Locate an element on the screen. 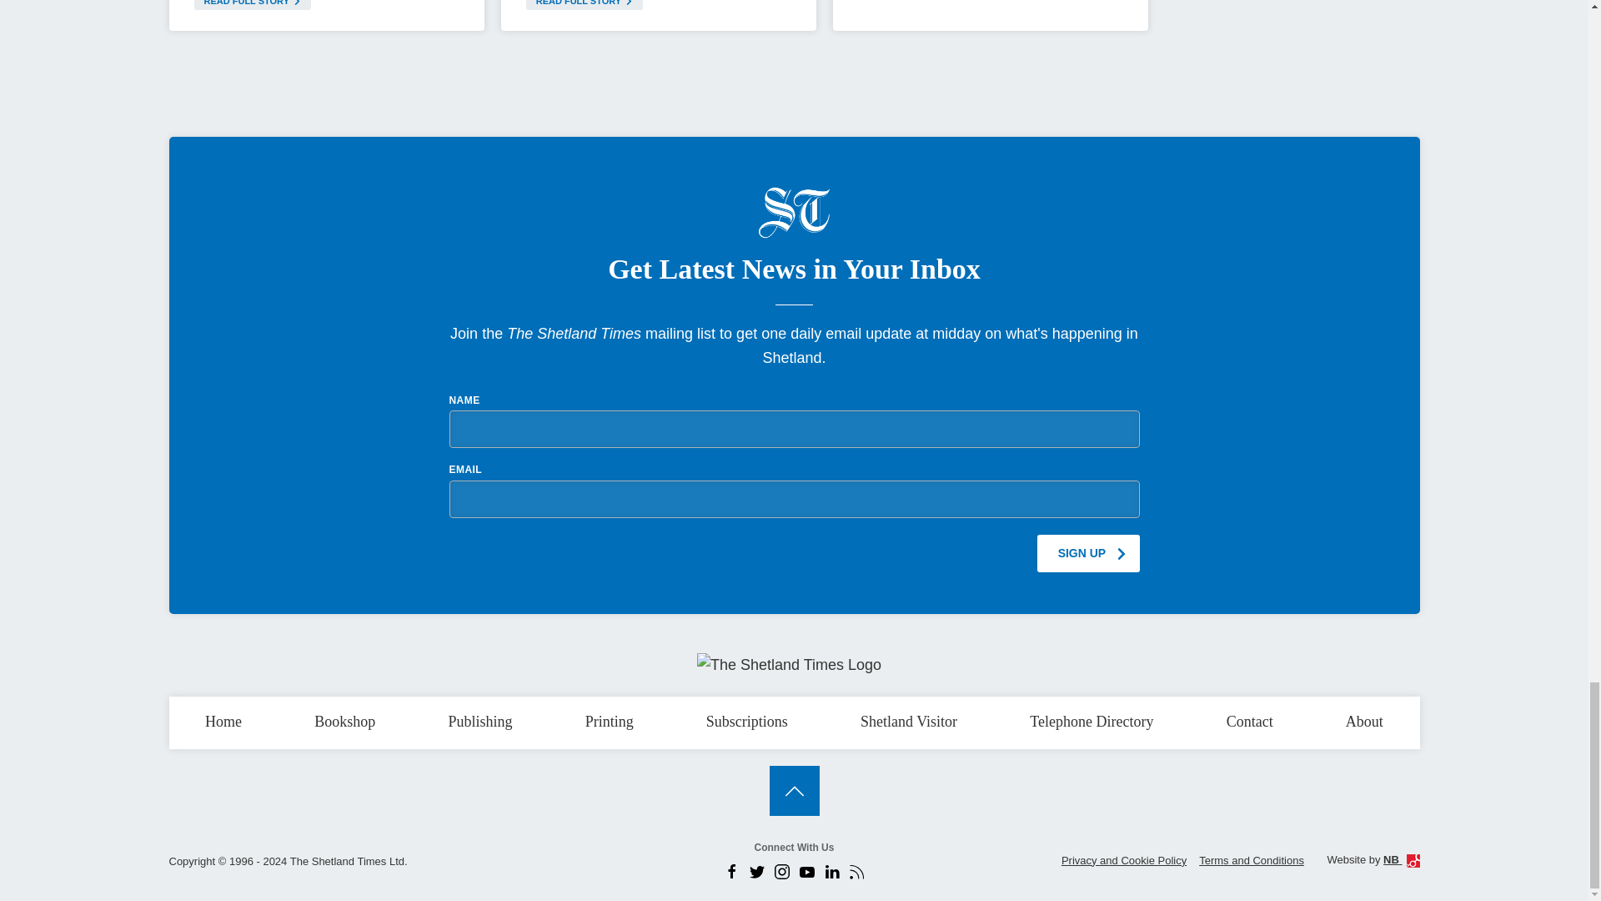 The width and height of the screenshot is (1601, 901). Shetland's website design and internet marketing specialists is located at coordinates (1401, 859).